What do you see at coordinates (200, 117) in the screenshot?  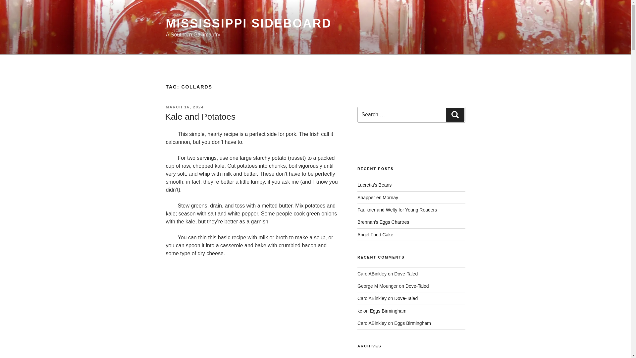 I see `Kale and Potatoes` at bounding box center [200, 117].